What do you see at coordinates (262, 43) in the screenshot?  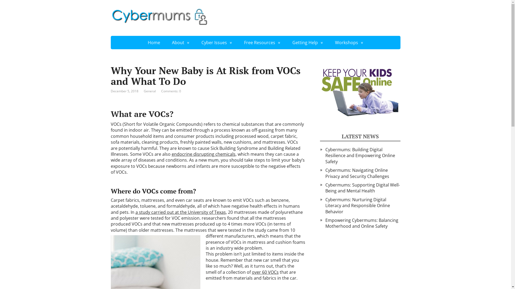 I see `Free Resources` at bounding box center [262, 43].